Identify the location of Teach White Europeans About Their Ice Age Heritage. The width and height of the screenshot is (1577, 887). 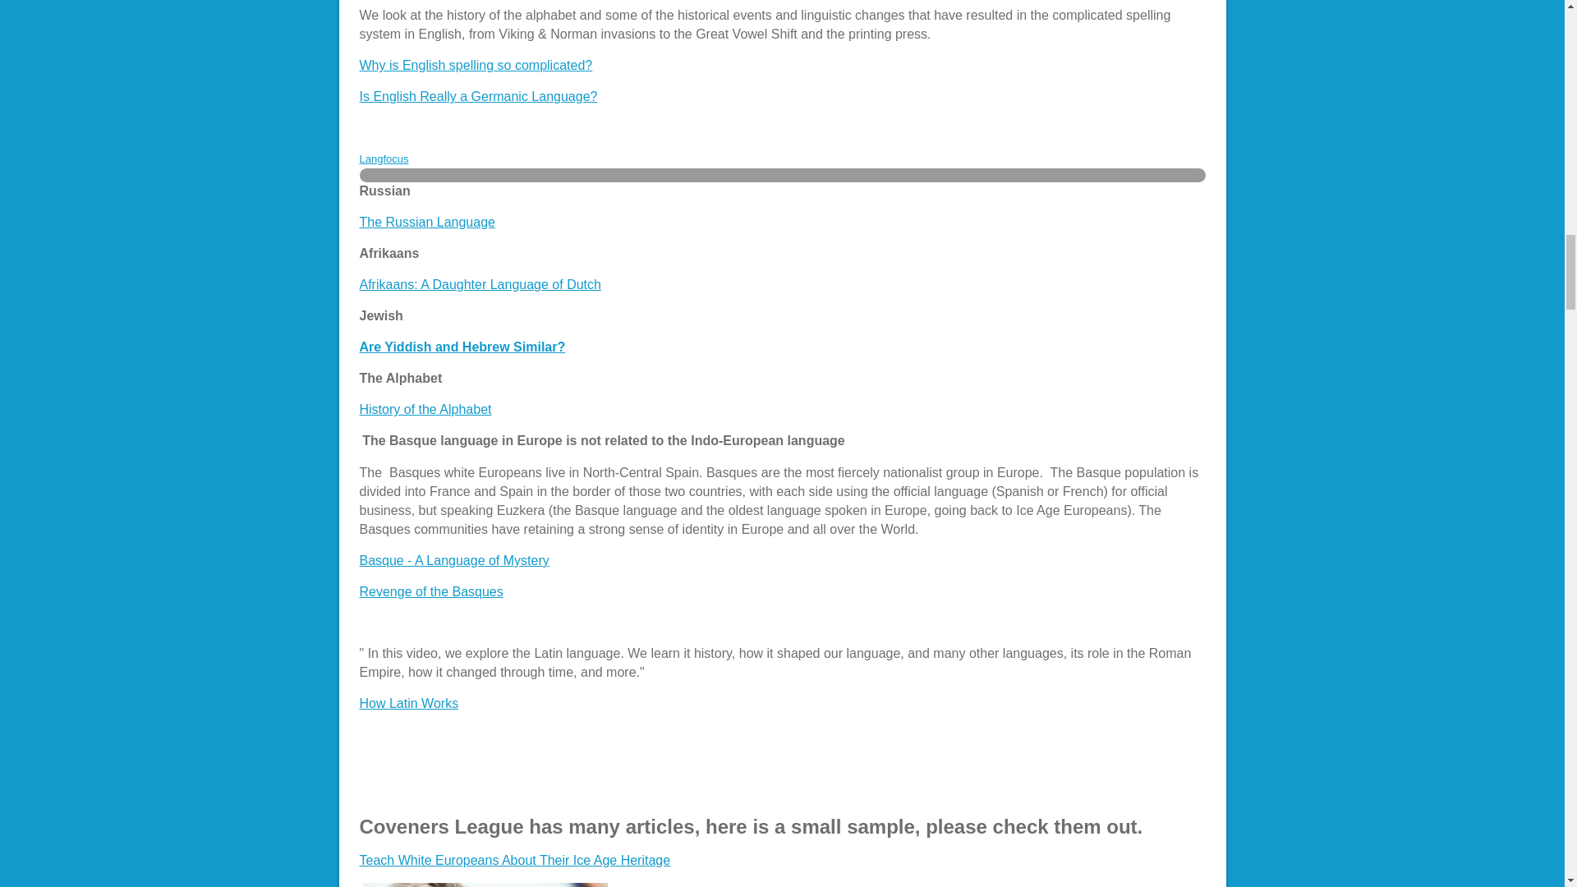
(515, 860).